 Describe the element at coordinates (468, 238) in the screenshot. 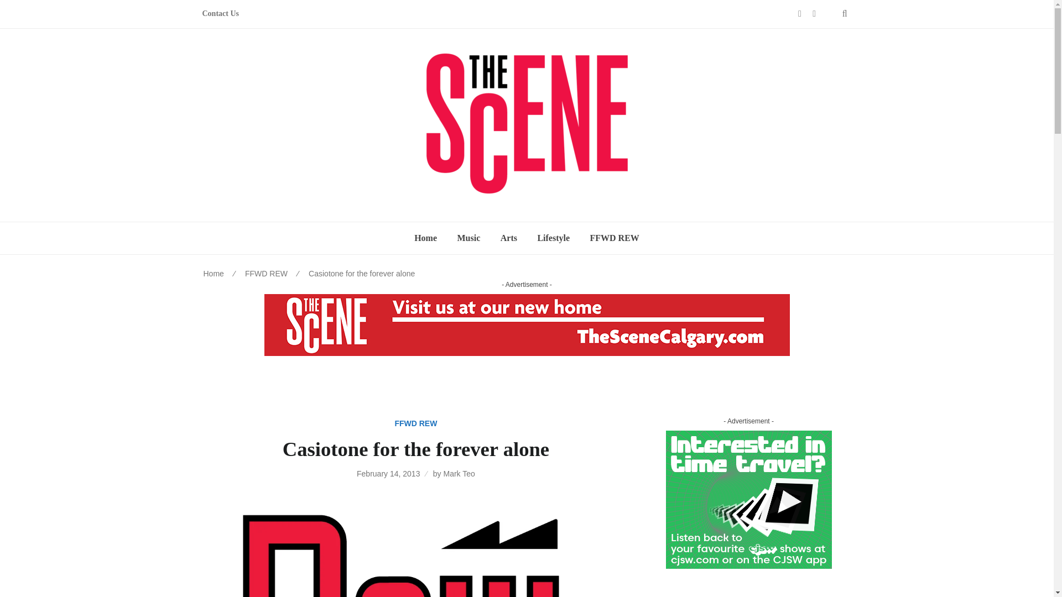

I see `Music` at that location.